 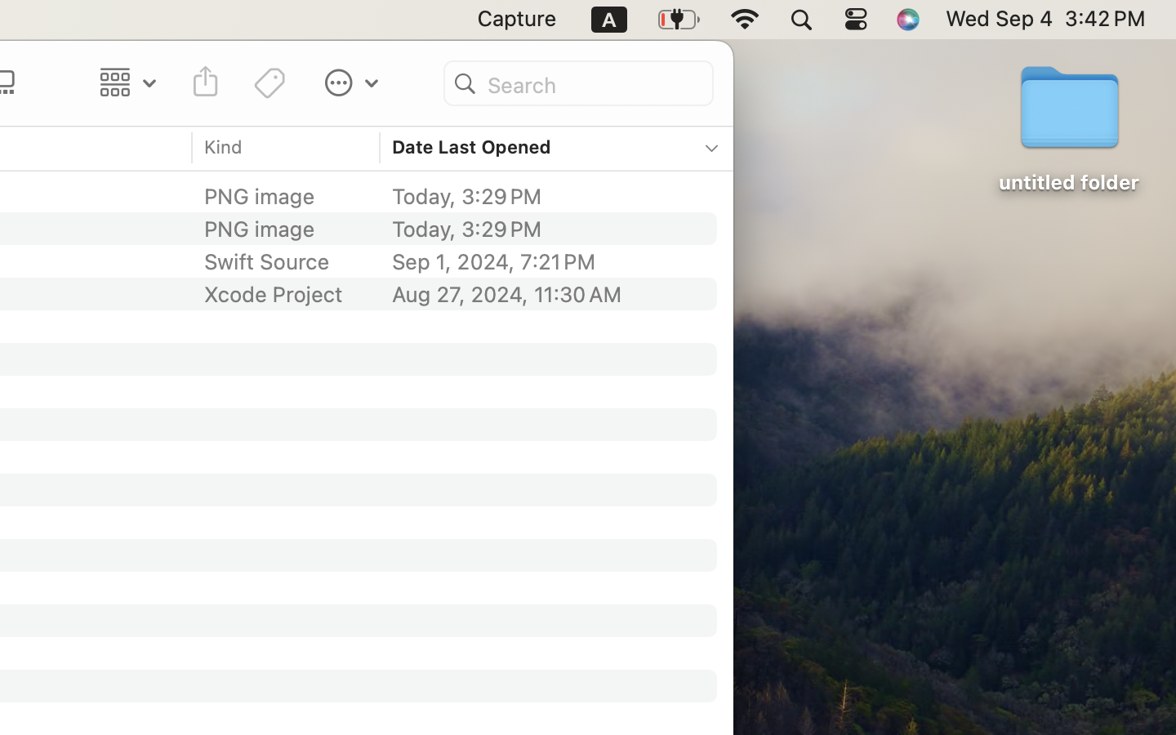 I want to click on Aug 27, 2024, 11:30 AM, so click(x=544, y=294).